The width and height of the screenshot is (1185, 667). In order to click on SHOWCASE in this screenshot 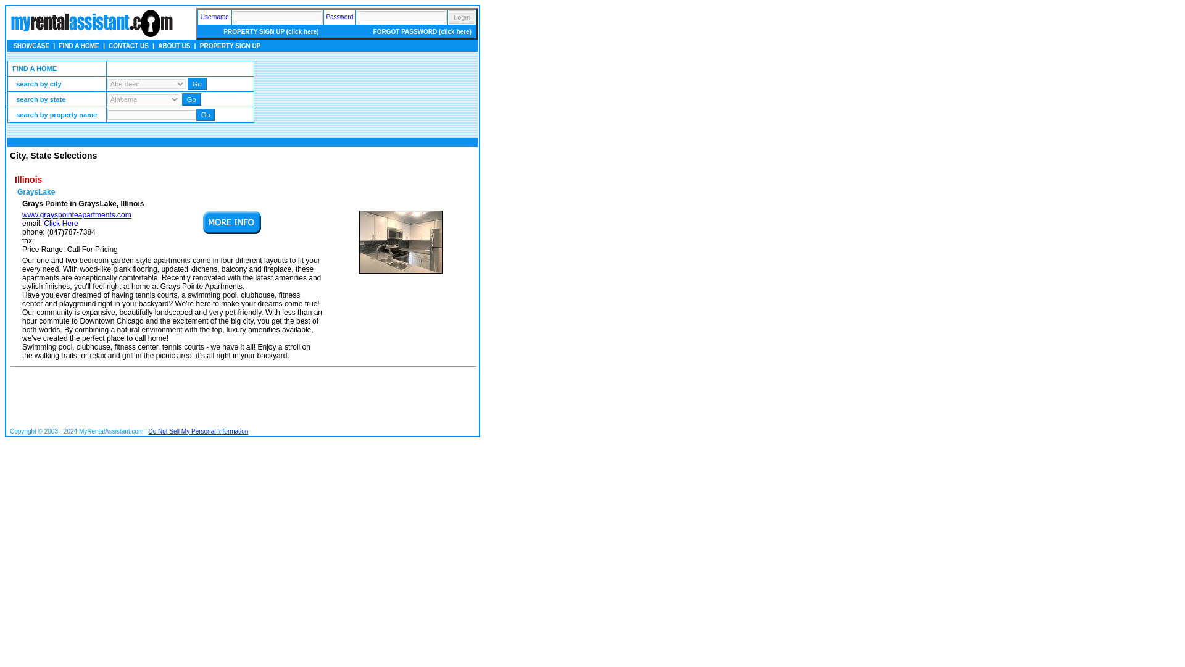, I will do `click(31, 46)`.